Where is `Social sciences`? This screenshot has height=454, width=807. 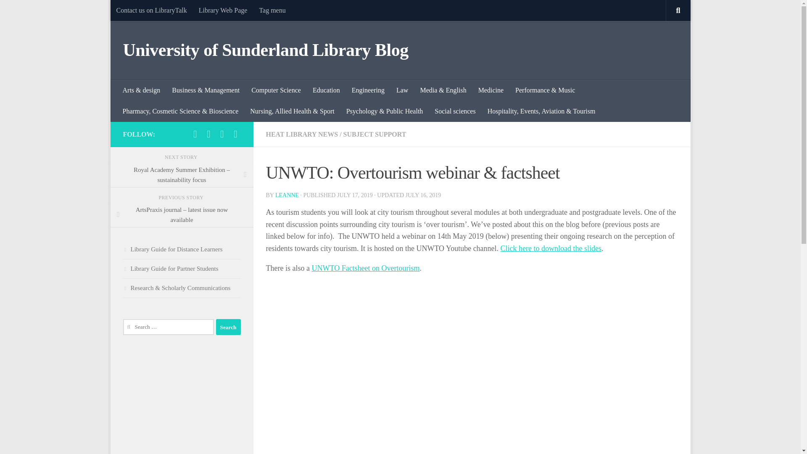
Social sciences is located at coordinates (455, 111).